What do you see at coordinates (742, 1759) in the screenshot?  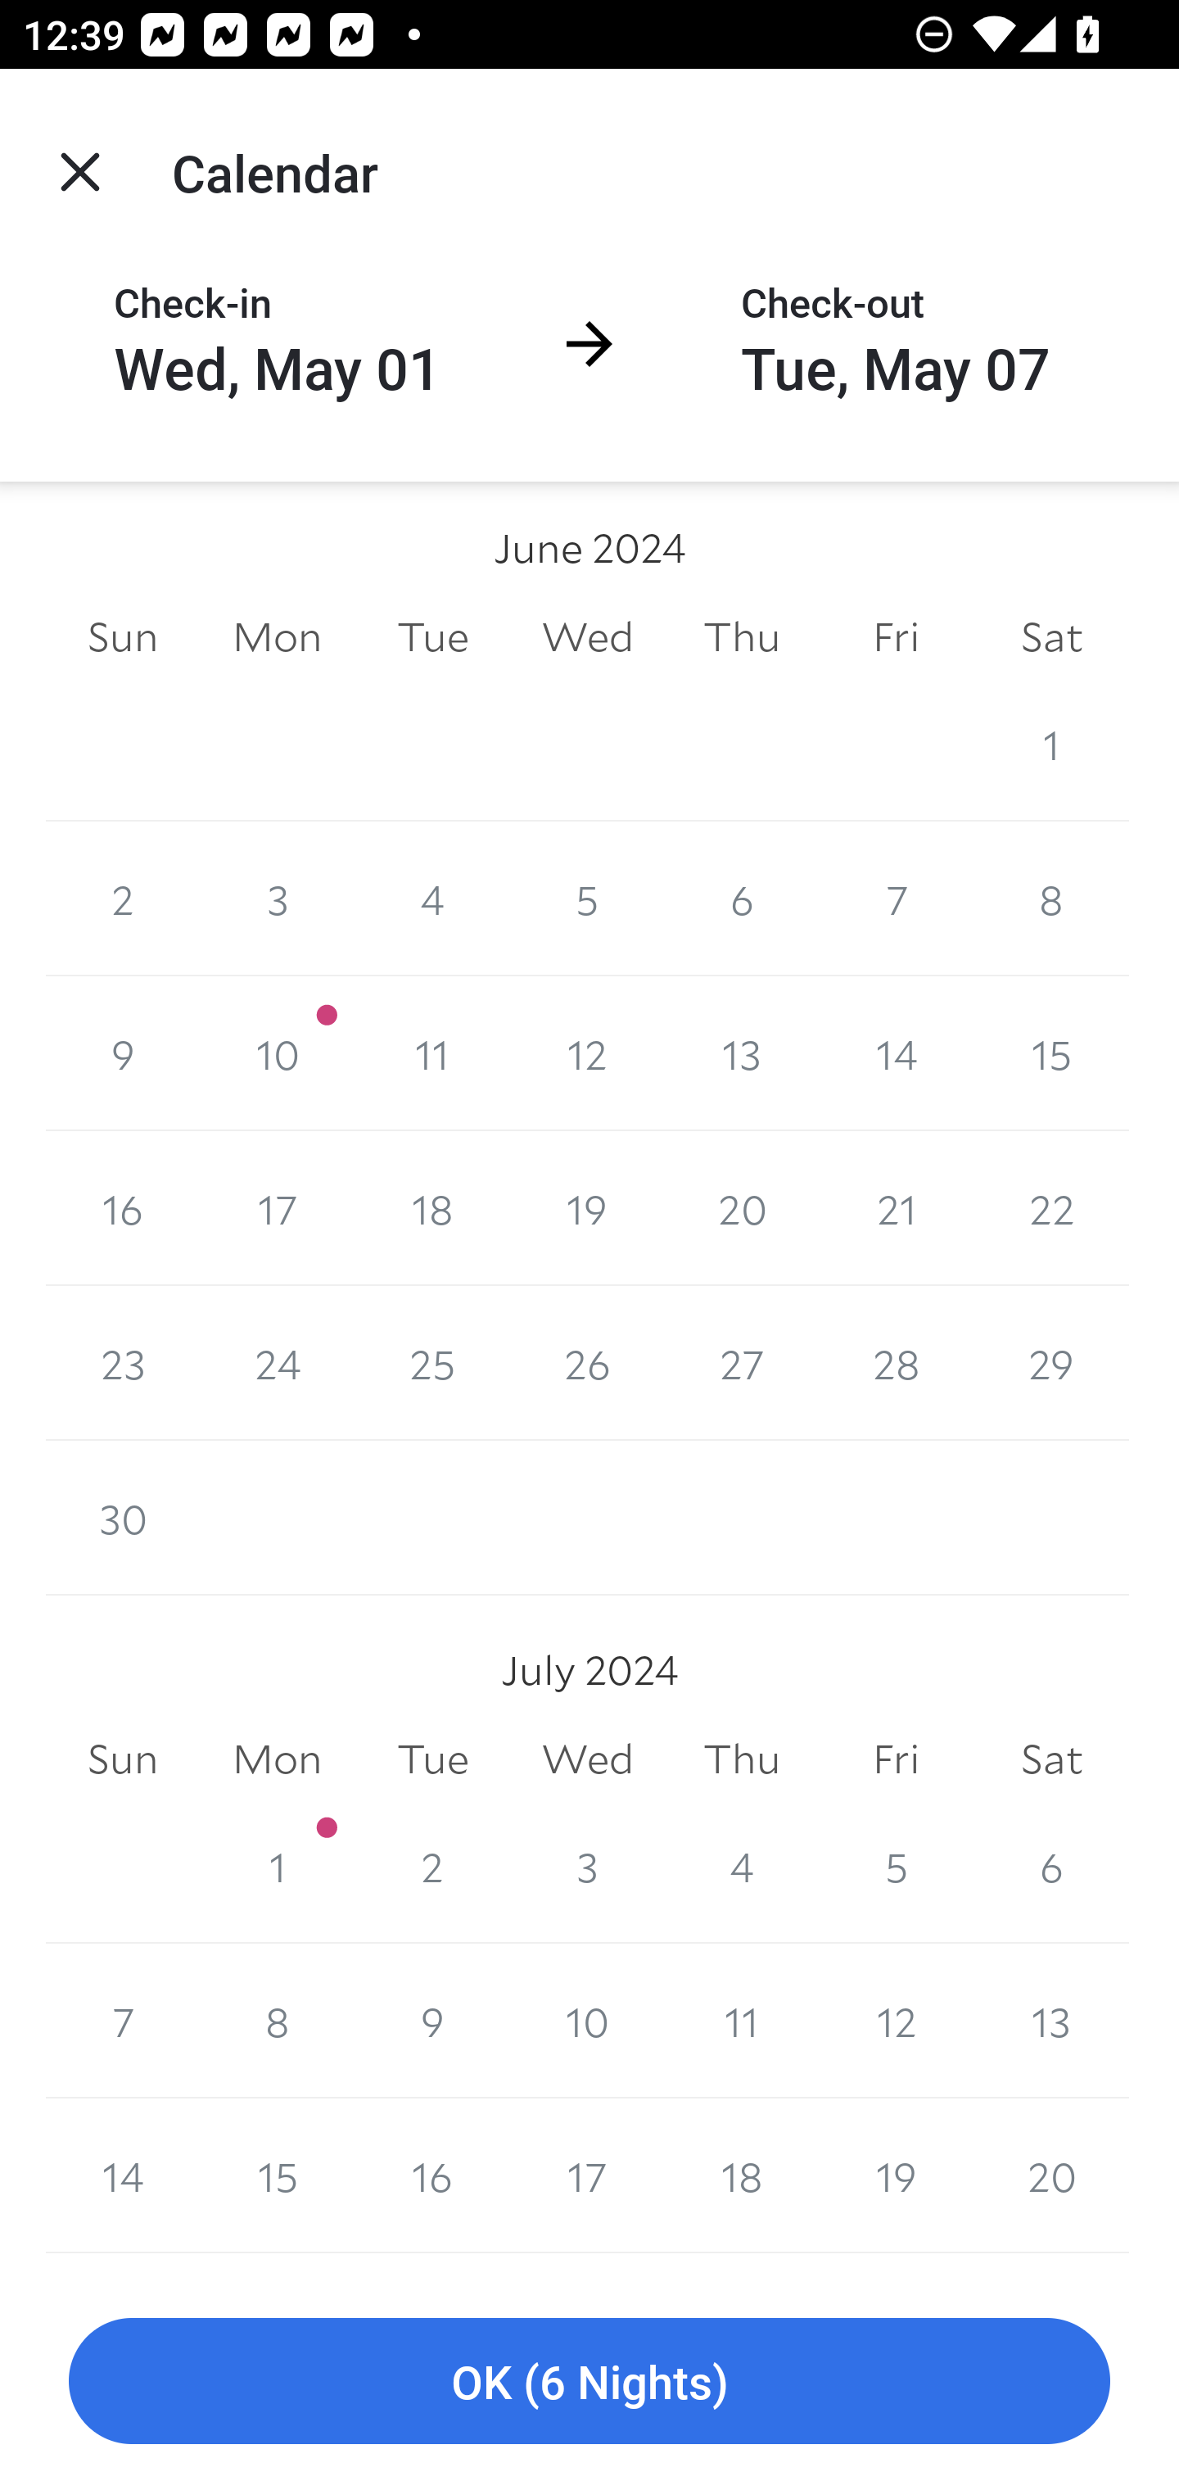 I see `Thu` at bounding box center [742, 1759].